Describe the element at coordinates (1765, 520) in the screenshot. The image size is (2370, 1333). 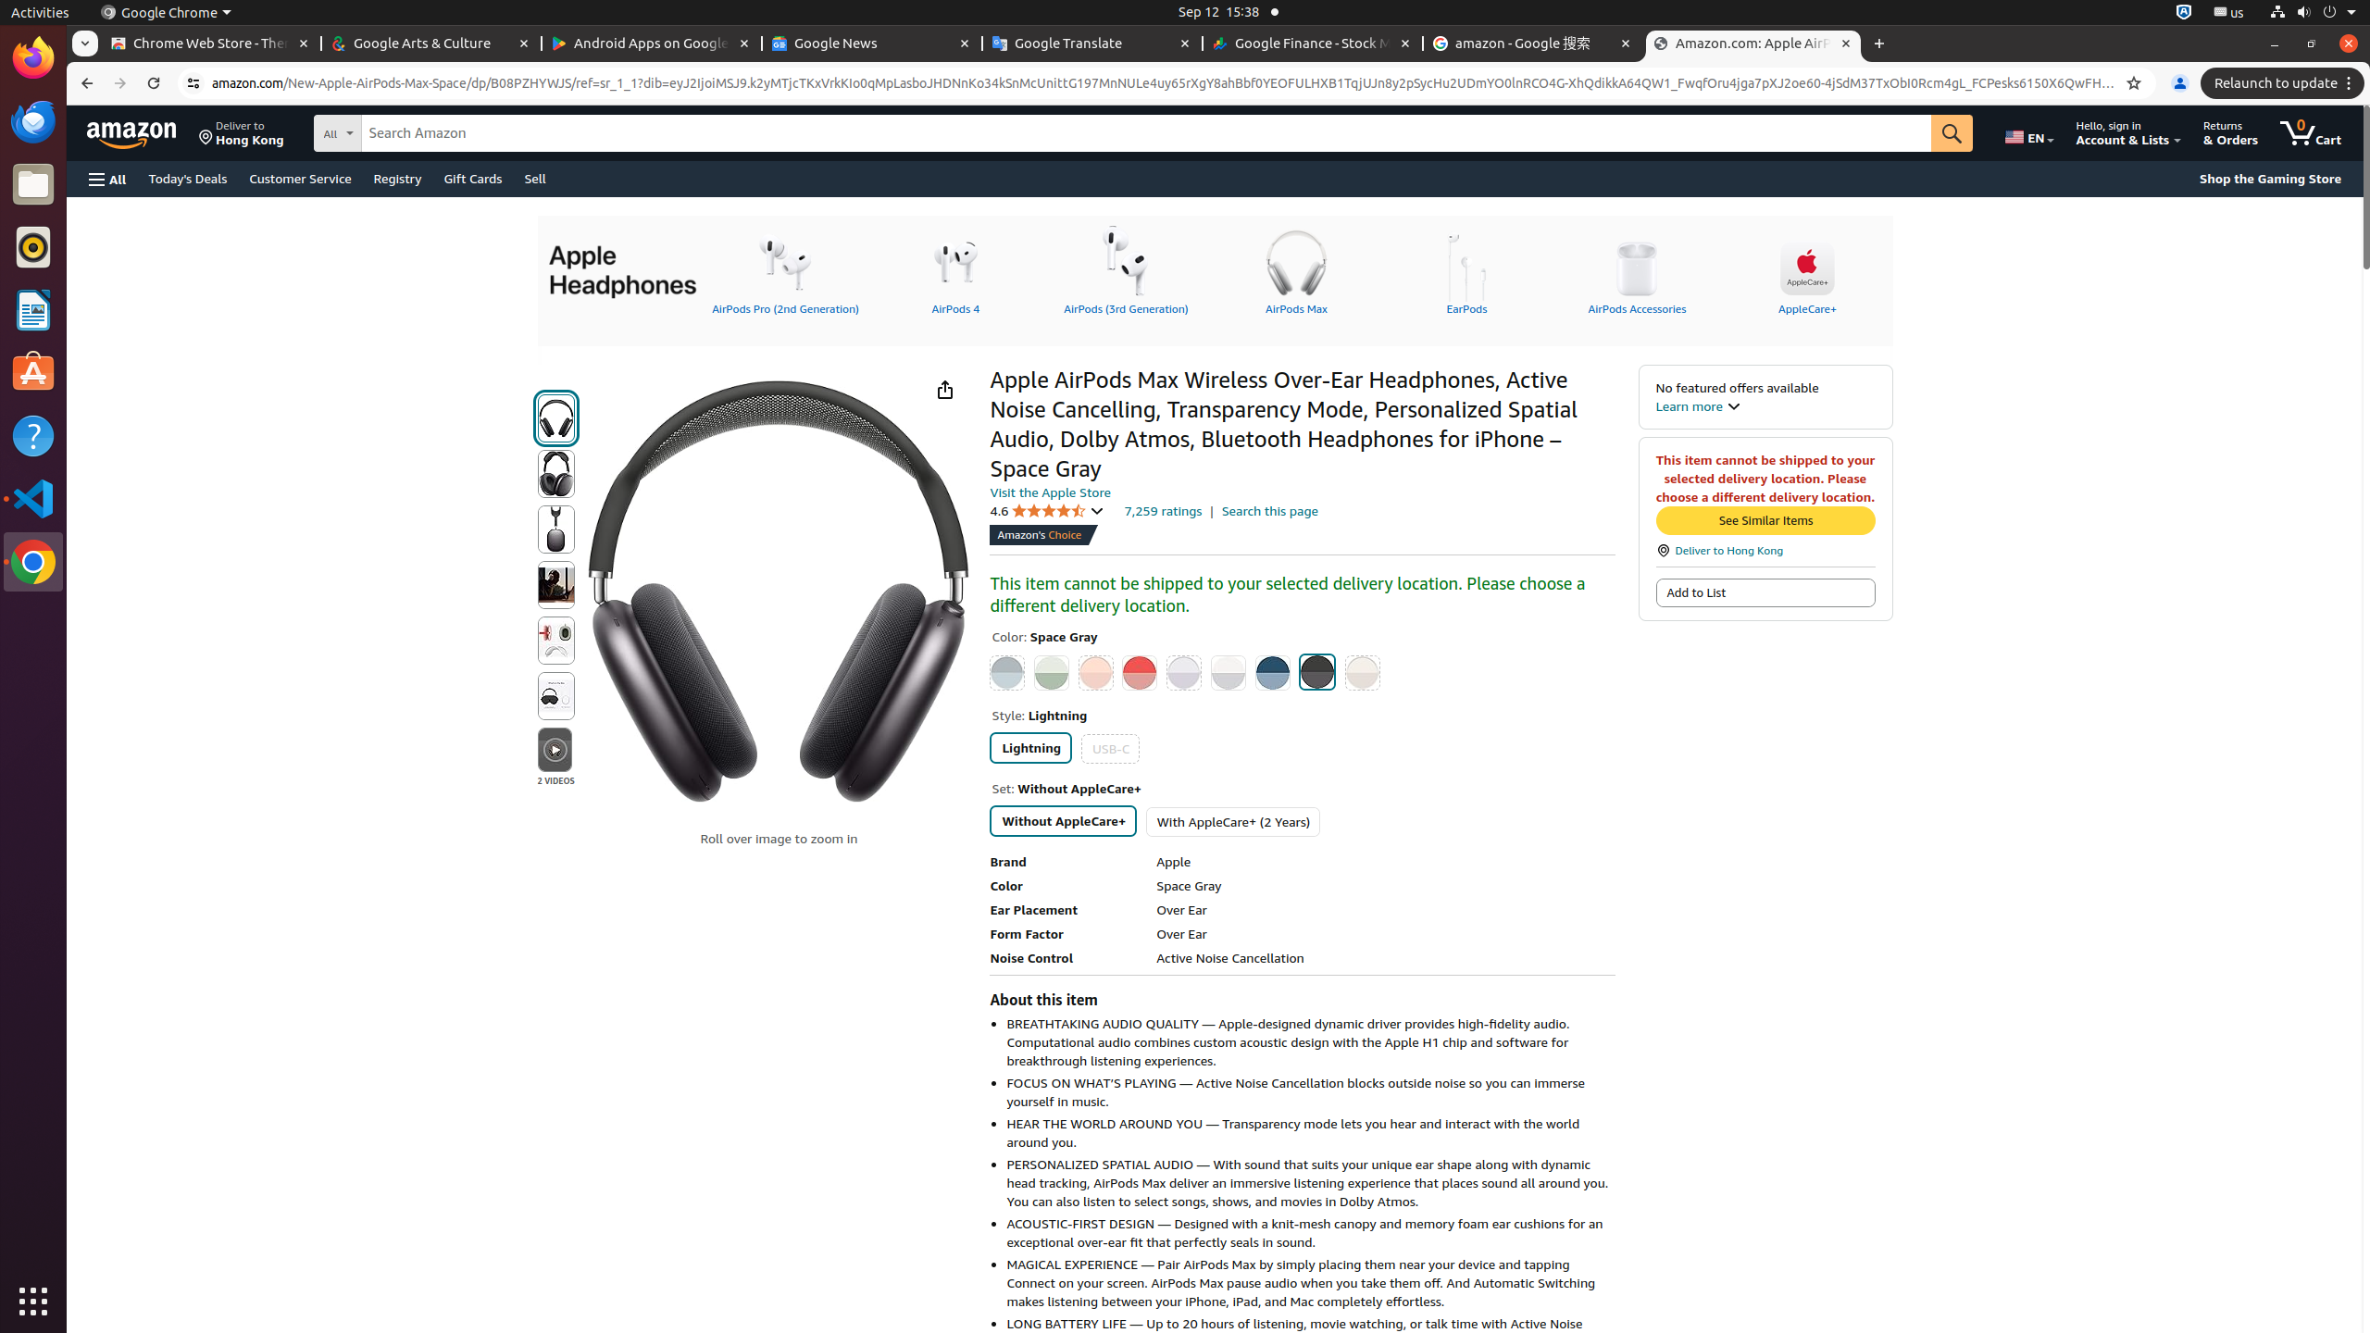
I see `See Similar Items` at that location.